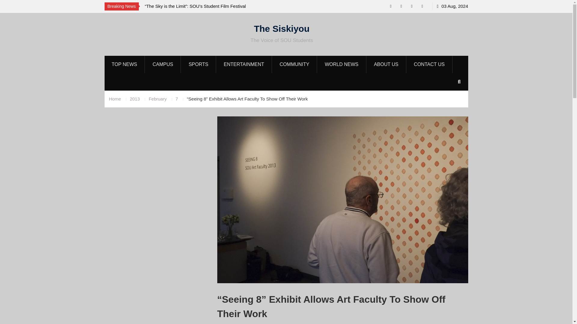 The width and height of the screenshot is (577, 324). I want to click on Facebook, so click(422, 6).